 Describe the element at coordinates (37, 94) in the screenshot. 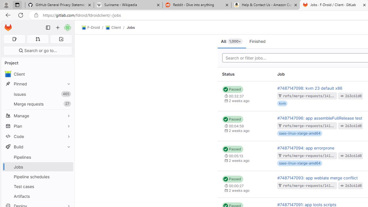

I see `Issues 465` at that location.